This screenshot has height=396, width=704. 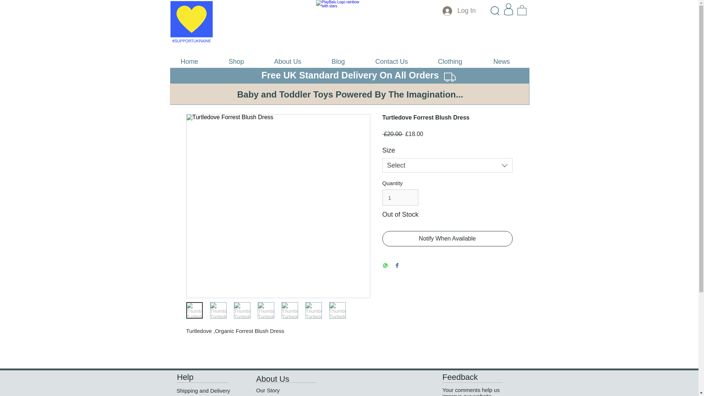 I want to click on Clothing, so click(x=460, y=62).